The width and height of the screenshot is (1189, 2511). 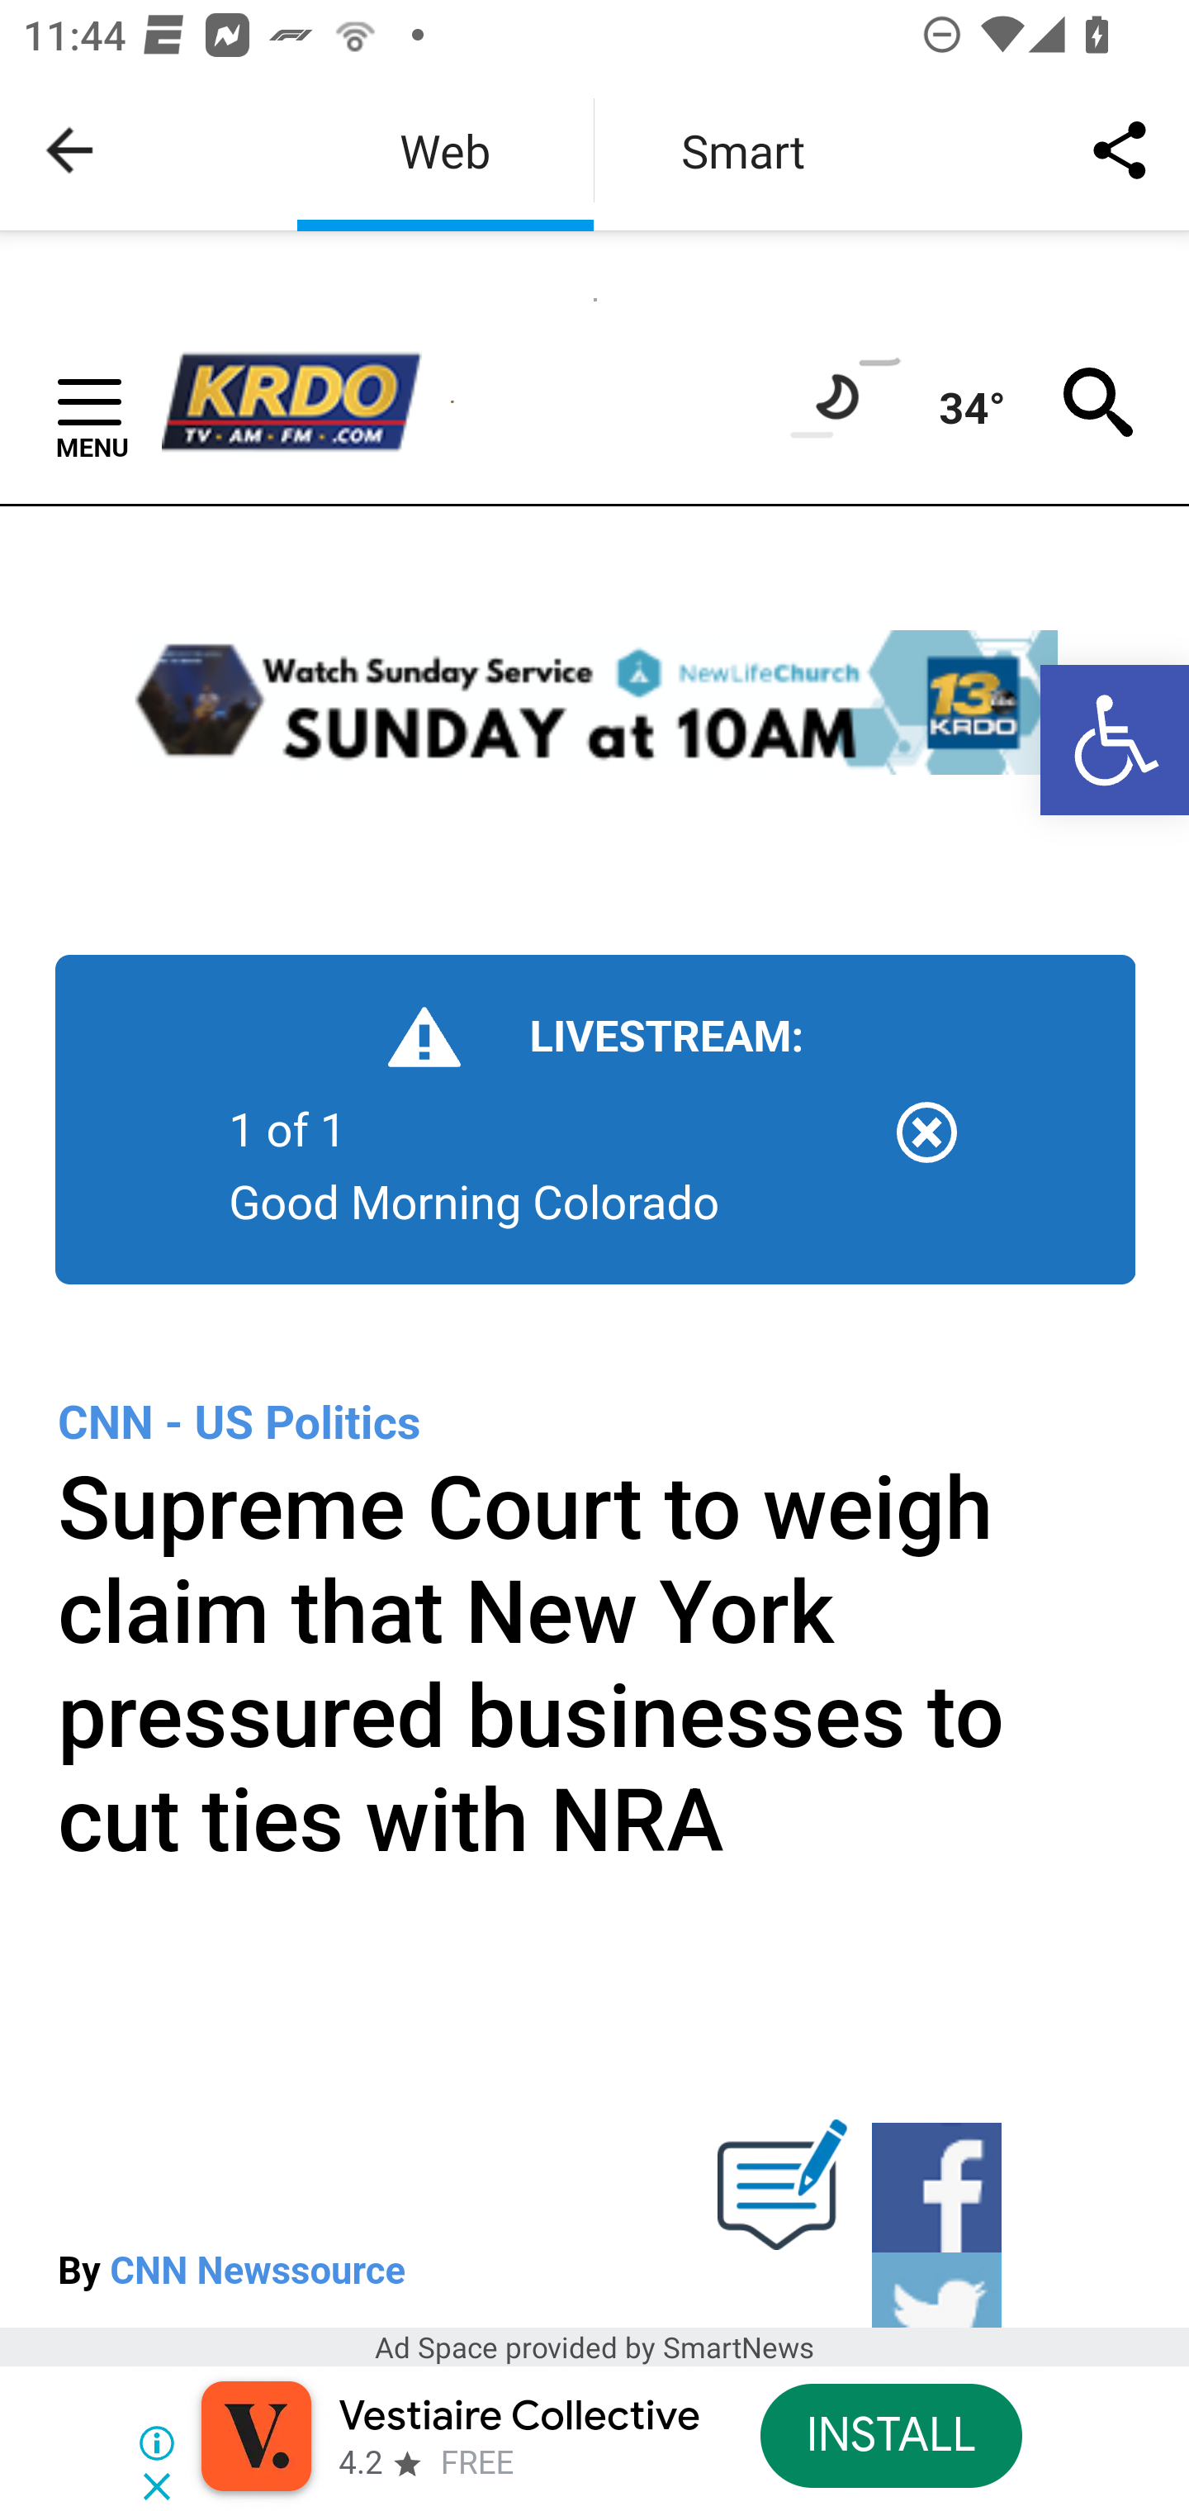 I want to click on CNN Newssource, so click(x=258, y=2271).